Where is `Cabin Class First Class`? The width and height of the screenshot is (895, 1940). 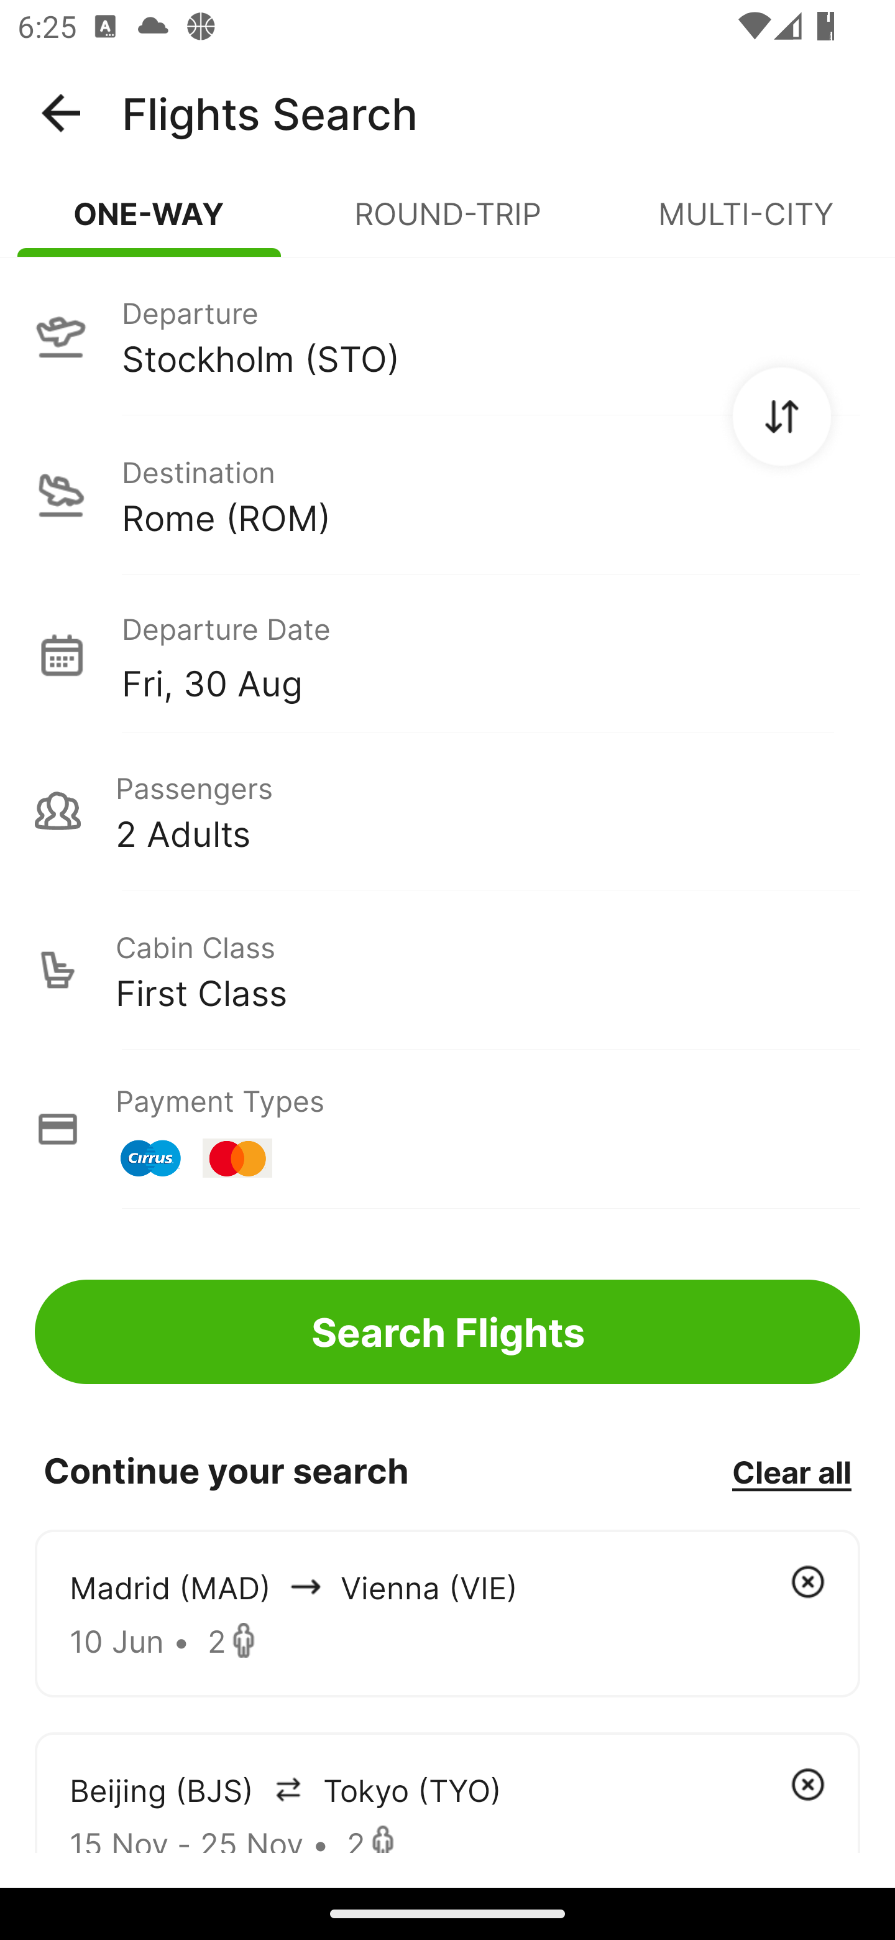
Cabin Class First Class is located at coordinates (447, 970).